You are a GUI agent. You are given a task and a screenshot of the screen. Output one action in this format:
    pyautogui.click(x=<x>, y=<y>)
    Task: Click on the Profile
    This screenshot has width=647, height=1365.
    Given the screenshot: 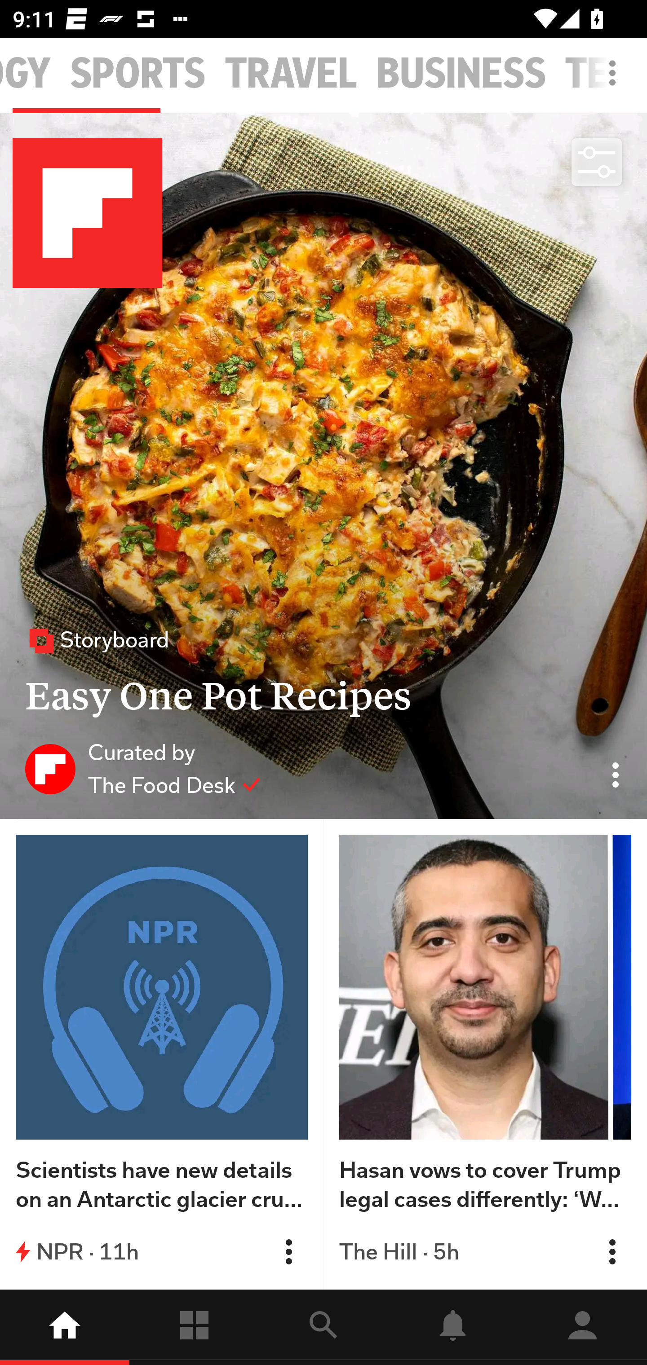 What is the action you would take?
    pyautogui.click(x=582, y=1327)
    